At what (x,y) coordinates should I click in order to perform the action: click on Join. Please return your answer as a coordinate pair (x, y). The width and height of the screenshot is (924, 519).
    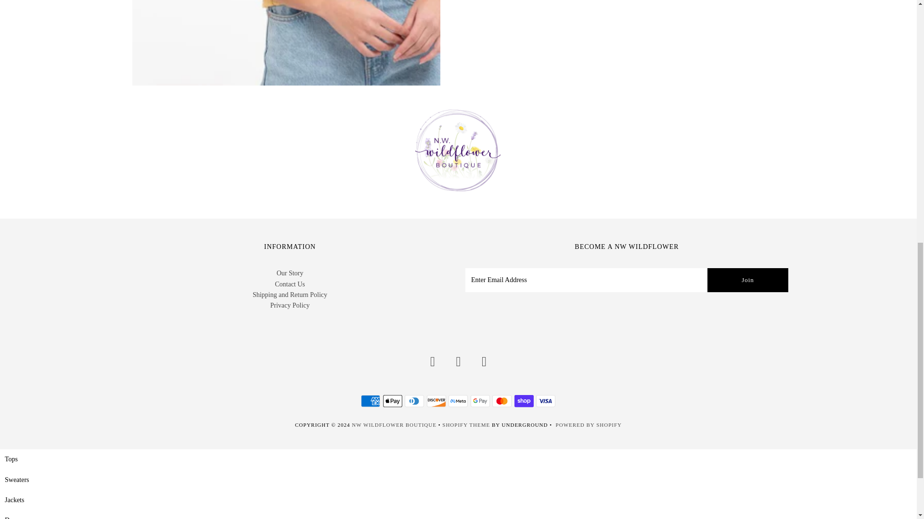
    Looking at the image, I should click on (748, 280).